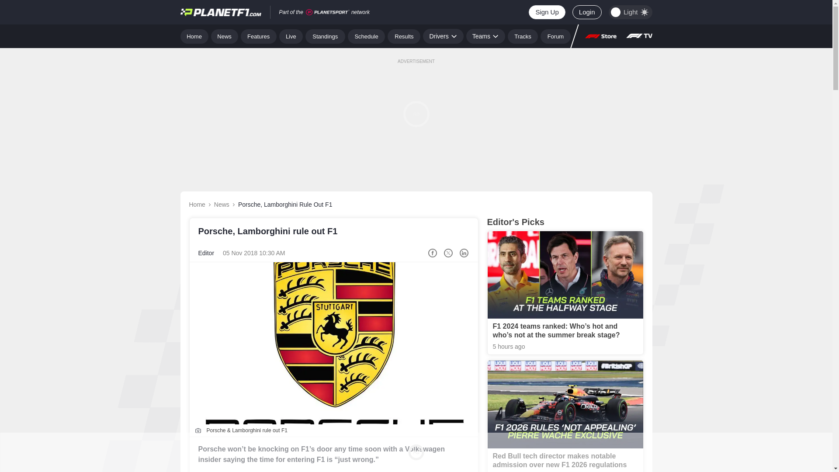 This screenshot has width=839, height=472. Describe the element at coordinates (366, 36) in the screenshot. I see `Schedule` at that location.